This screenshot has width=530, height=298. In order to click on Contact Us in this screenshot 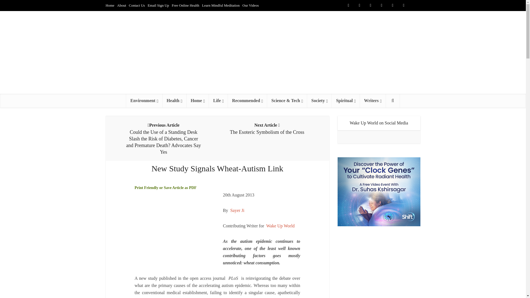, I will do `click(137, 5)`.